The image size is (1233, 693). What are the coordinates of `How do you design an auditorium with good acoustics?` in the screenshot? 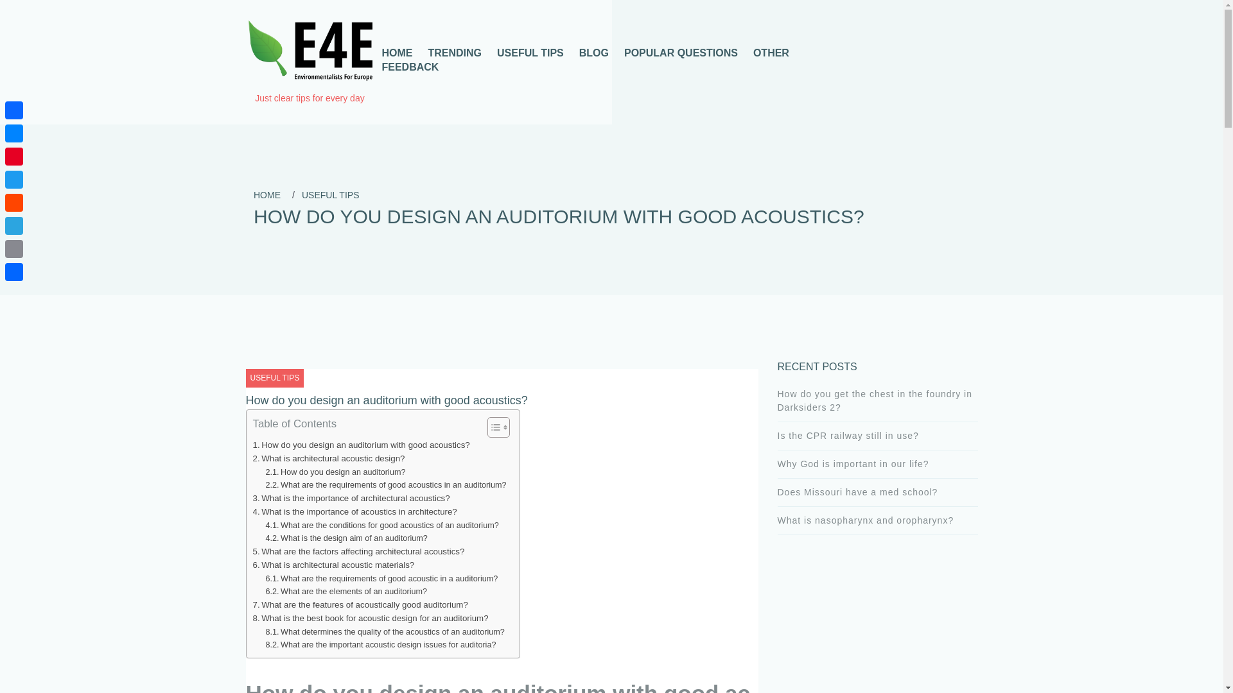 It's located at (361, 445).